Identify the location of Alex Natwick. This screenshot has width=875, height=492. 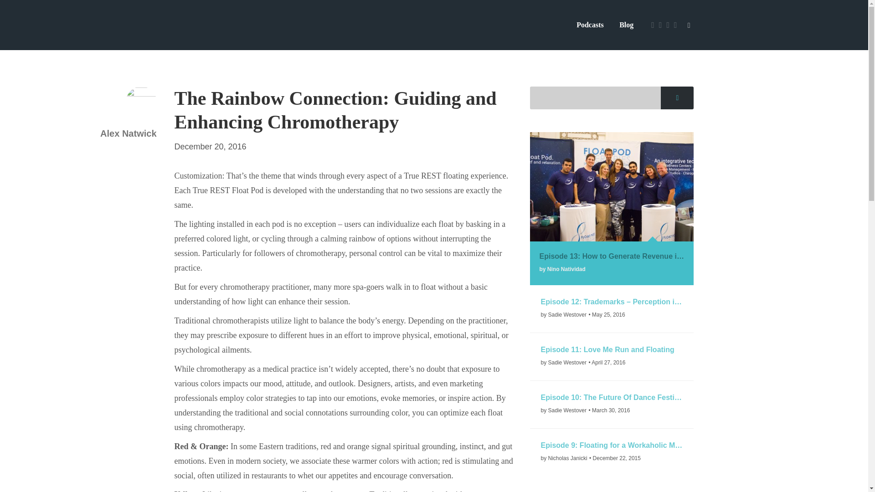
(111, 139).